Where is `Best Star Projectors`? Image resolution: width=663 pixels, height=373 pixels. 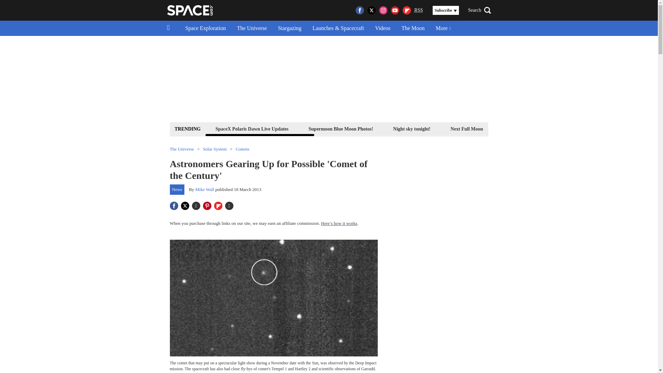 Best Star Projectors is located at coordinates (628, 128).